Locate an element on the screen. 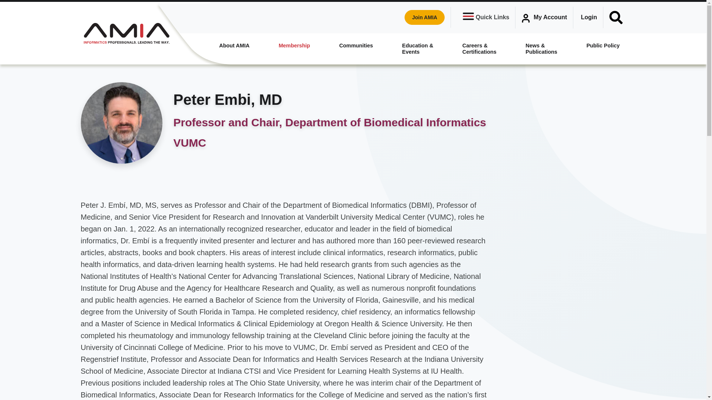 Image resolution: width=712 pixels, height=400 pixels. AMIA Homepage is located at coordinates (126, 33).